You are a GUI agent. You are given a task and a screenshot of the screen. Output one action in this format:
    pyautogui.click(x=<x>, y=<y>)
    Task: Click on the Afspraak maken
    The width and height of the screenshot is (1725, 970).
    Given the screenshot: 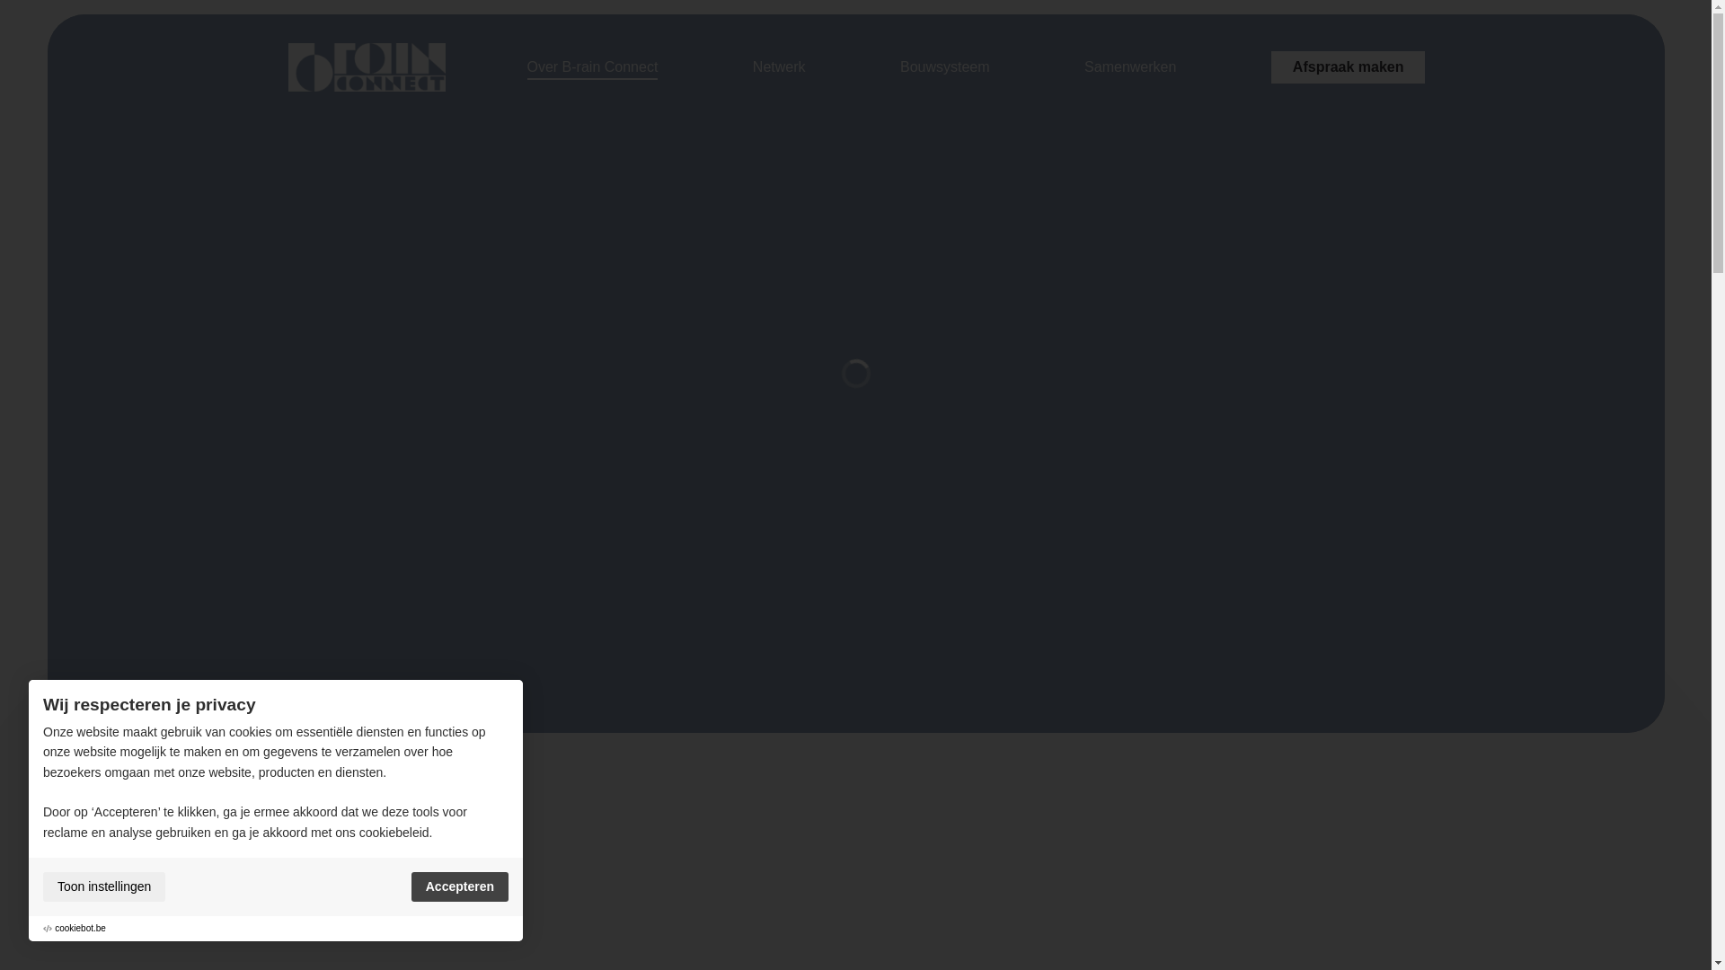 What is the action you would take?
    pyautogui.click(x=1349, y=66)
    